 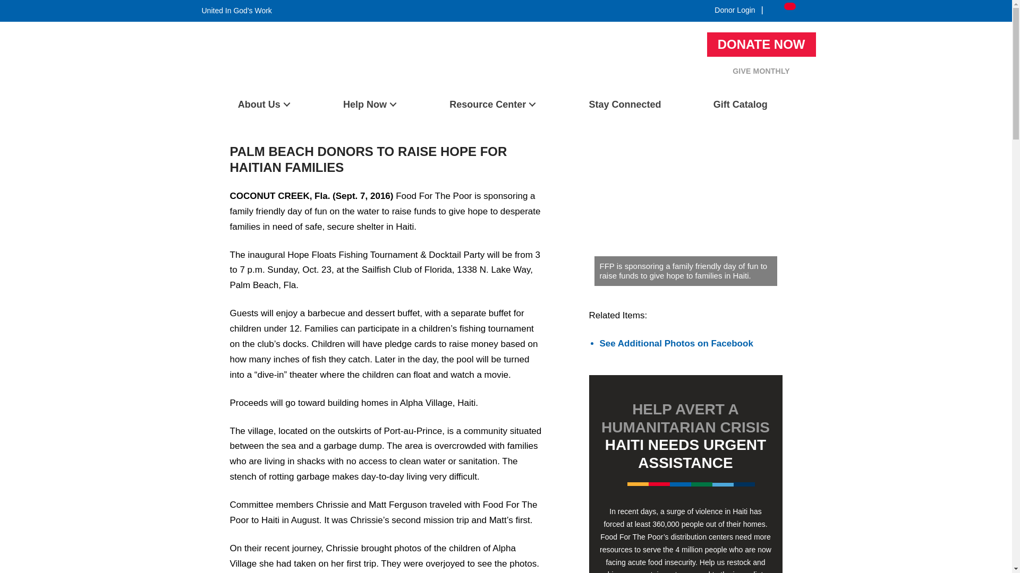 I want to click on Donor Login, so click(x=735, y=10).